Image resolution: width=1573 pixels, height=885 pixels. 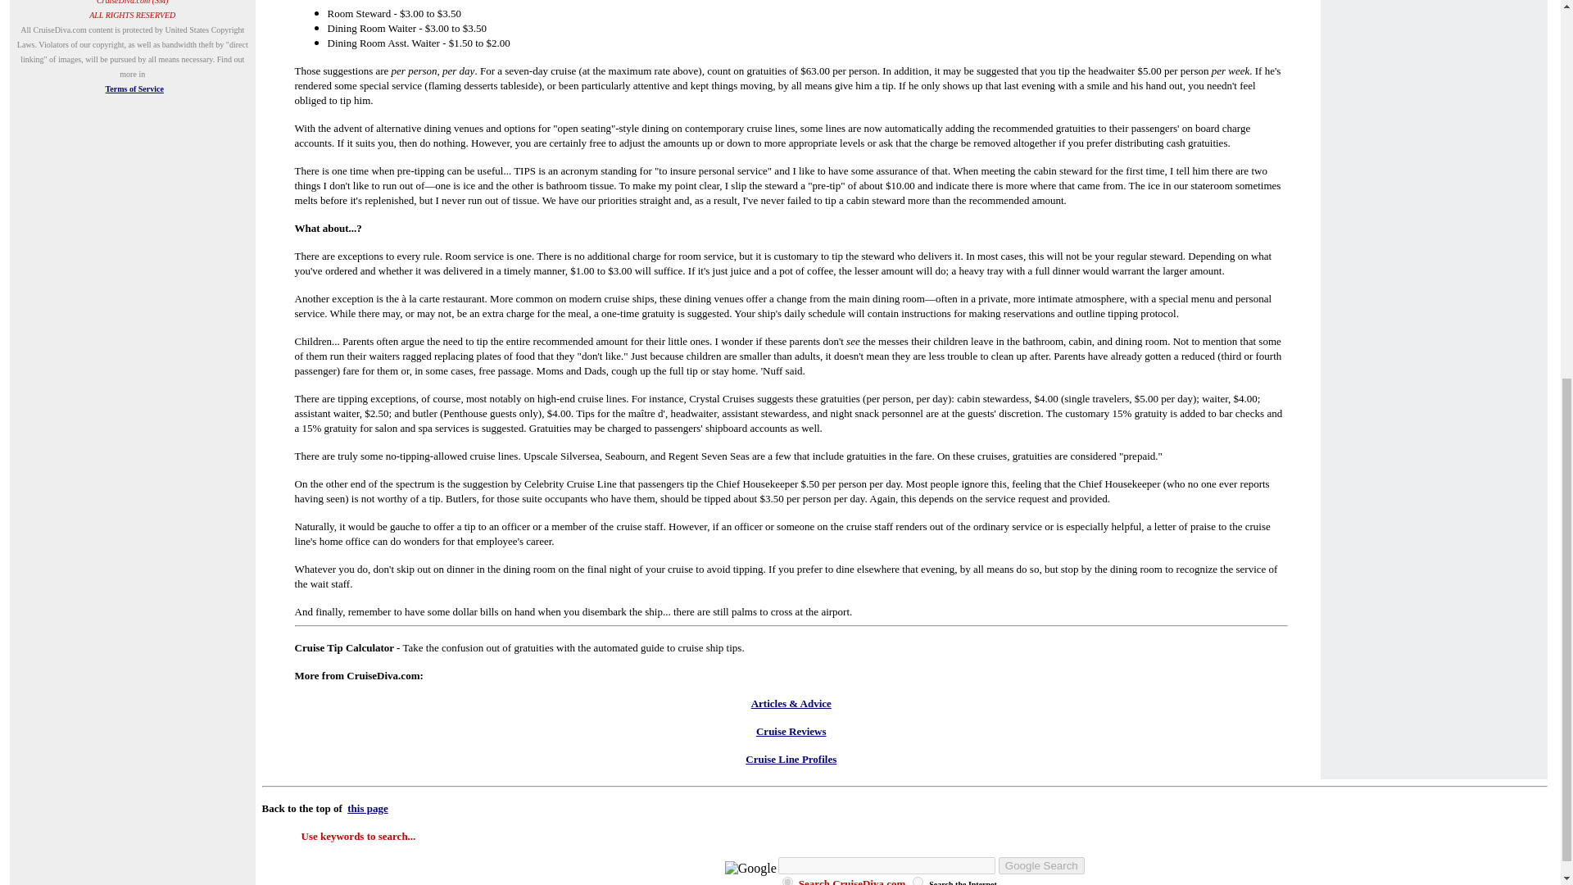 What do you see at coordinates (726, 456) in the screenshot?
I see `Seven Seas` at bounding box center [726, 456].